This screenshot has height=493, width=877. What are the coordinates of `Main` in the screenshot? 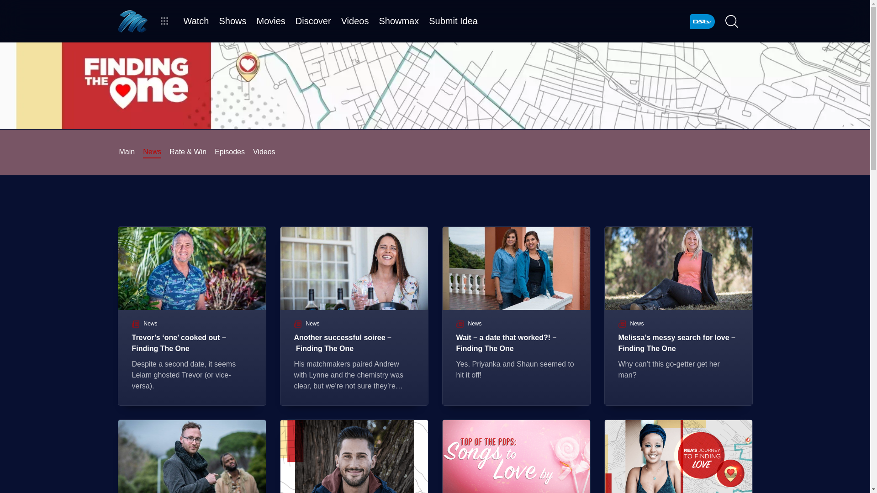 It's located at (127, 152).